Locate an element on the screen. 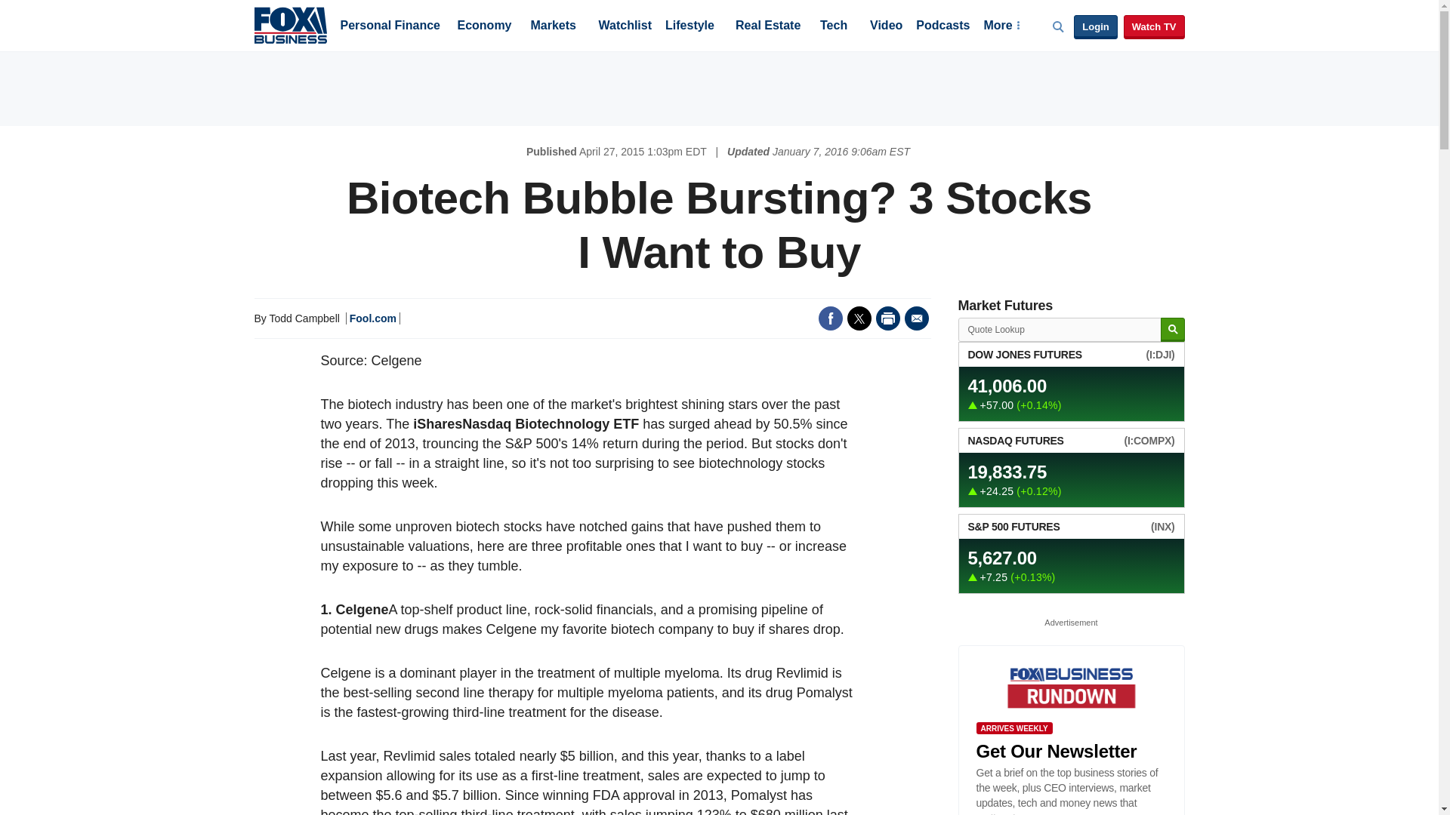 This screenshot has width=1450, height=815. Podcasts is located at coordinates (942, 26).